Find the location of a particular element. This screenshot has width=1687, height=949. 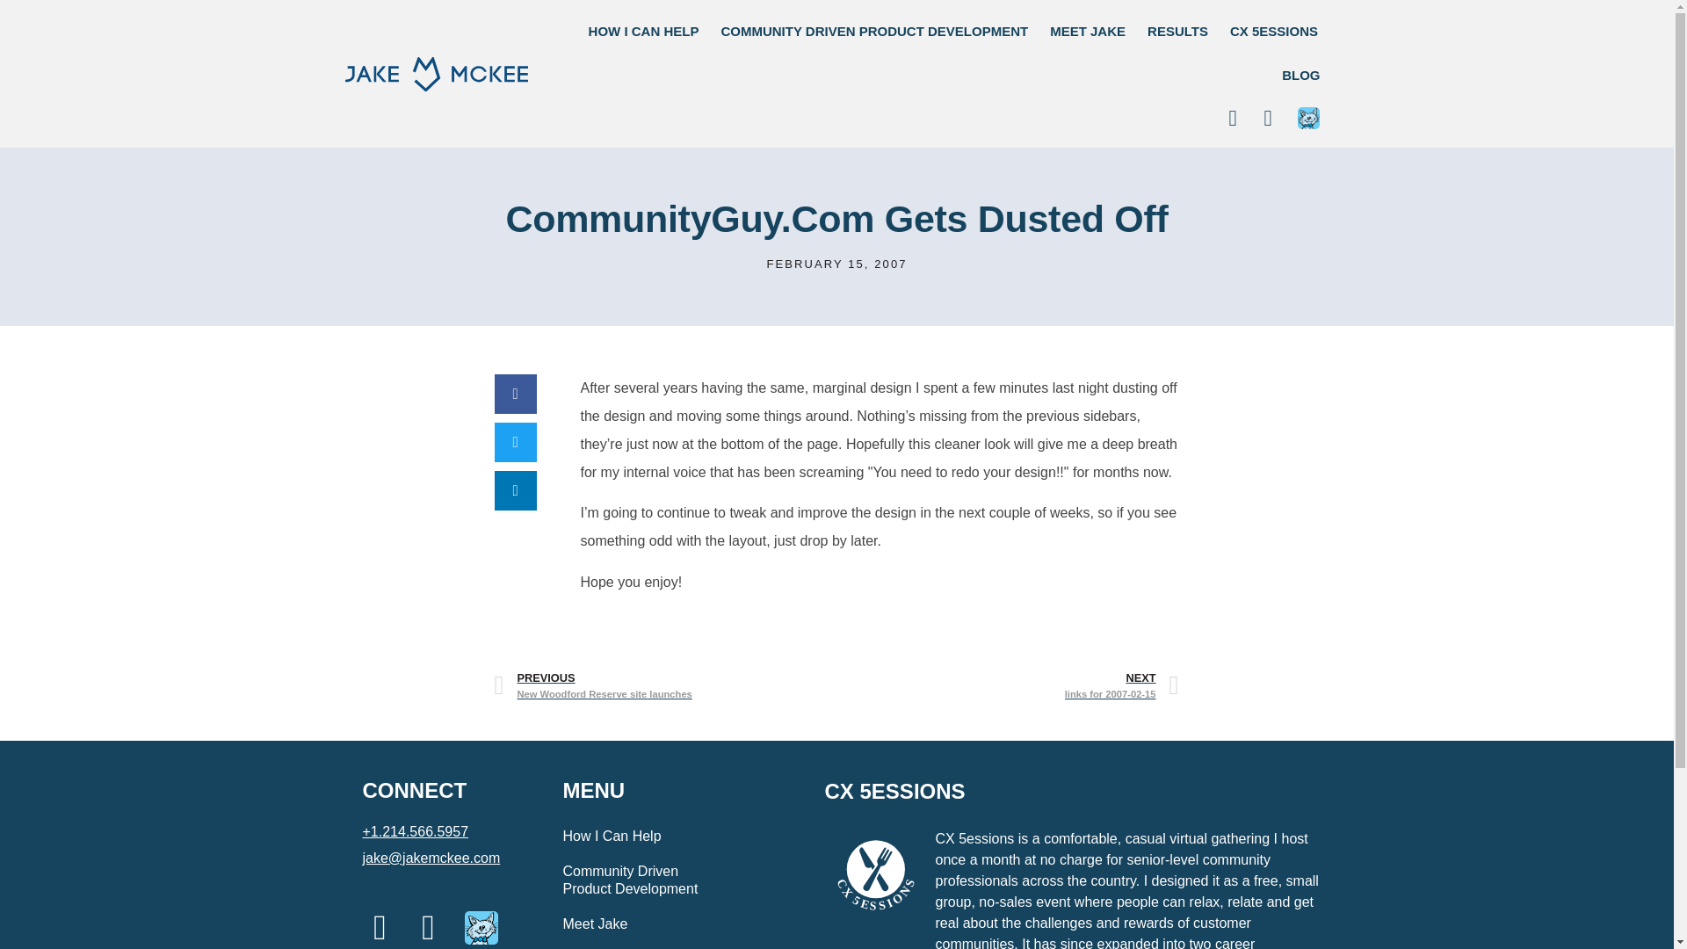

MEET JAKE is located at coordinates (1087, 31).